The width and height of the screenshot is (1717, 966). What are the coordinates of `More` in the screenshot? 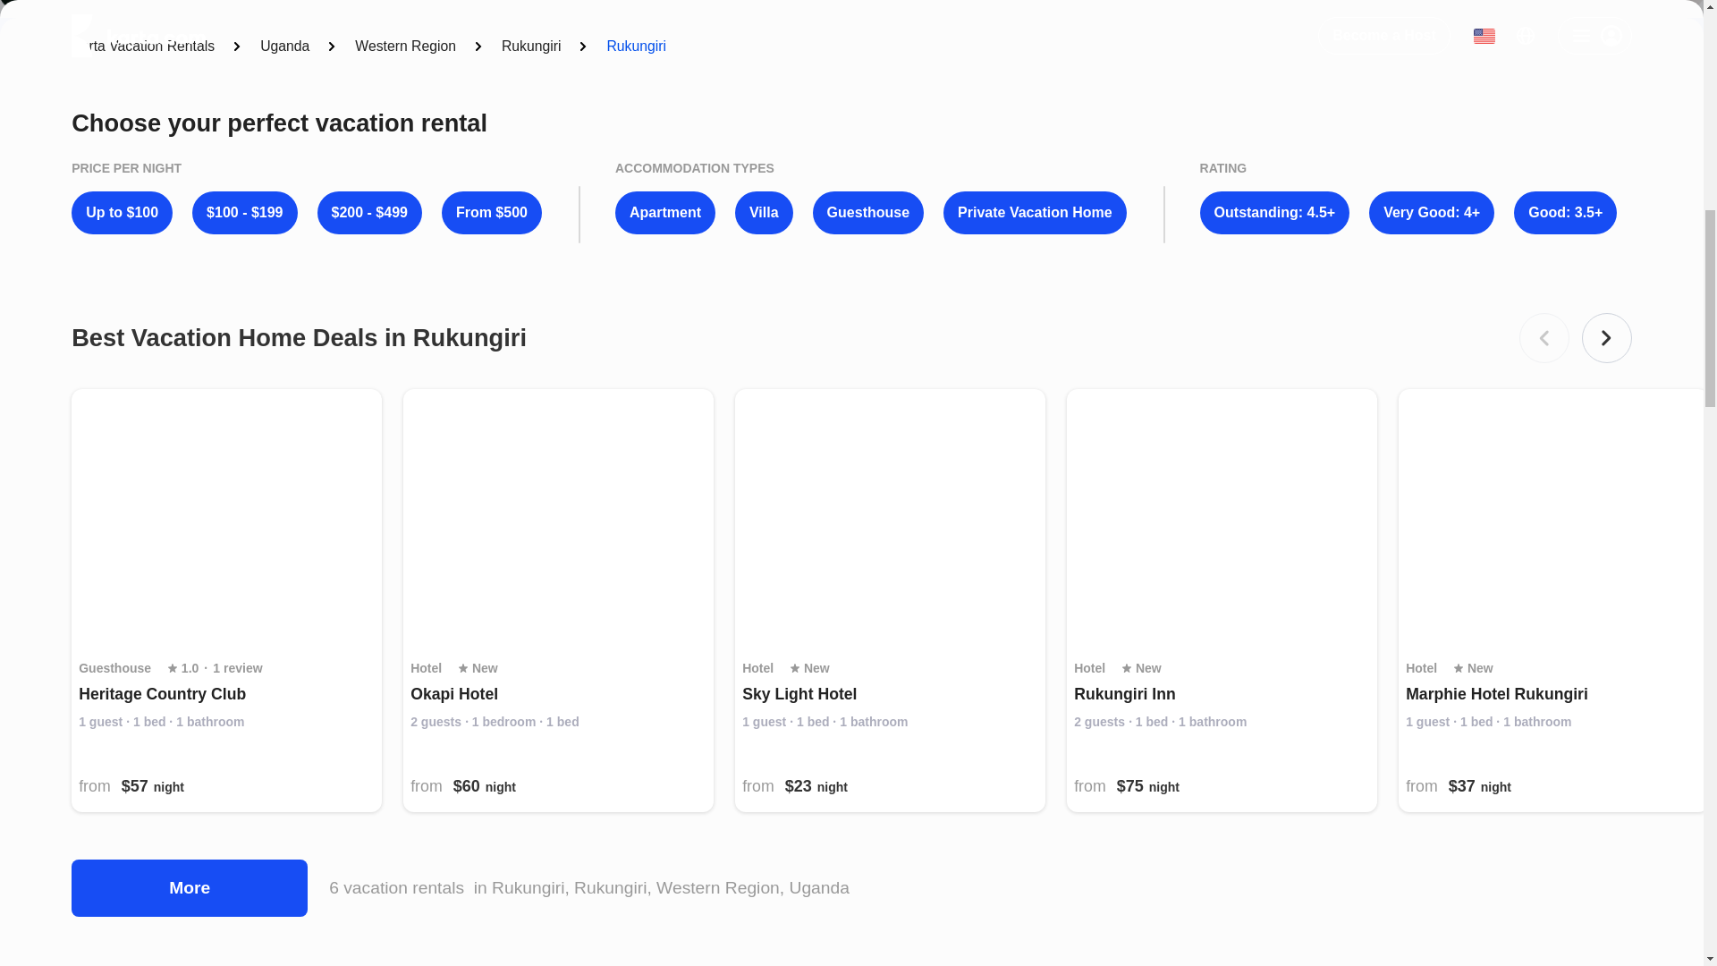 It's located at (190, 887).